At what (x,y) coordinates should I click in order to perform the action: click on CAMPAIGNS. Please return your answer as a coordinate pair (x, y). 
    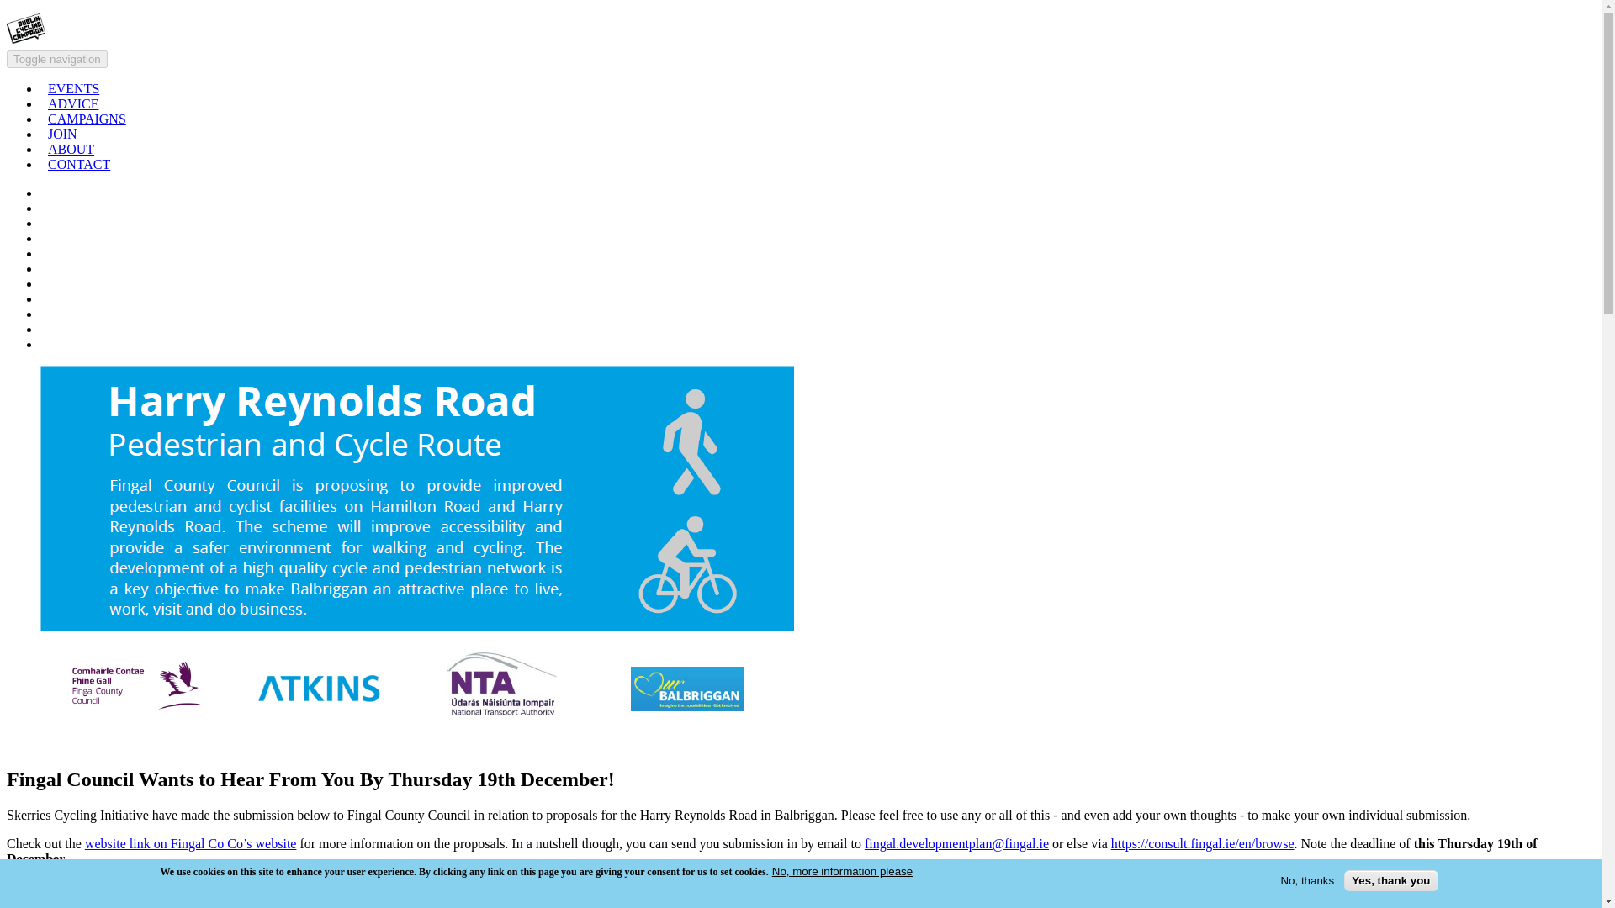
    Looking at the image, I should click on (87, 118).